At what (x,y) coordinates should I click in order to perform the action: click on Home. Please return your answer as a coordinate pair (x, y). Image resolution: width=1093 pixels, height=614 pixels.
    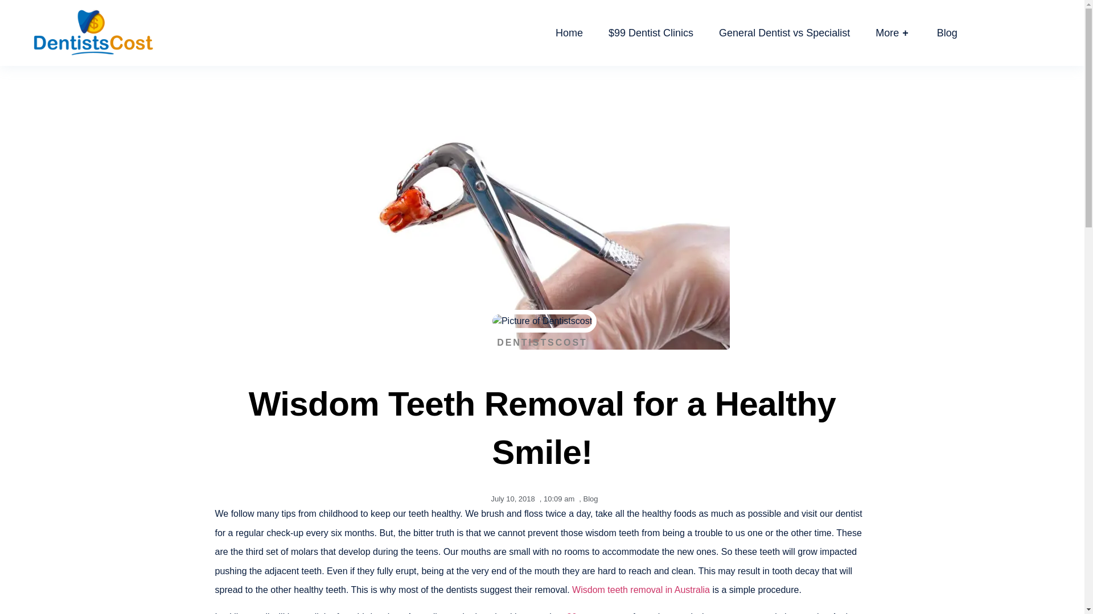
    Looking at the image, I should click on (569, 33).